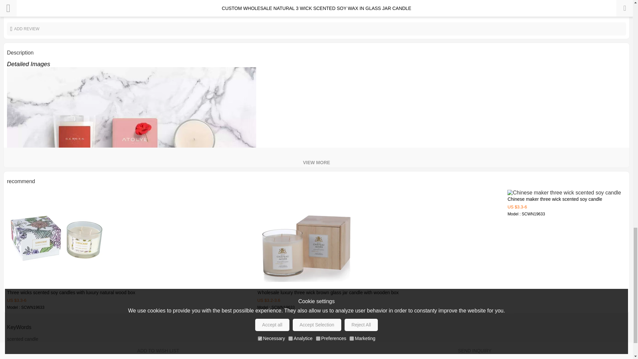 The width and height of the screenshot is (638, 359). Describe the element at coordinates (316, 29) in the screenshot. I see `Add review` at that location.